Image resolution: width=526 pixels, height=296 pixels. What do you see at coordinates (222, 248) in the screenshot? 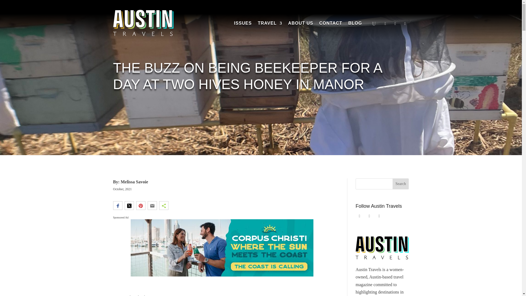
I see `0-1` at bounding box center [222, 248].